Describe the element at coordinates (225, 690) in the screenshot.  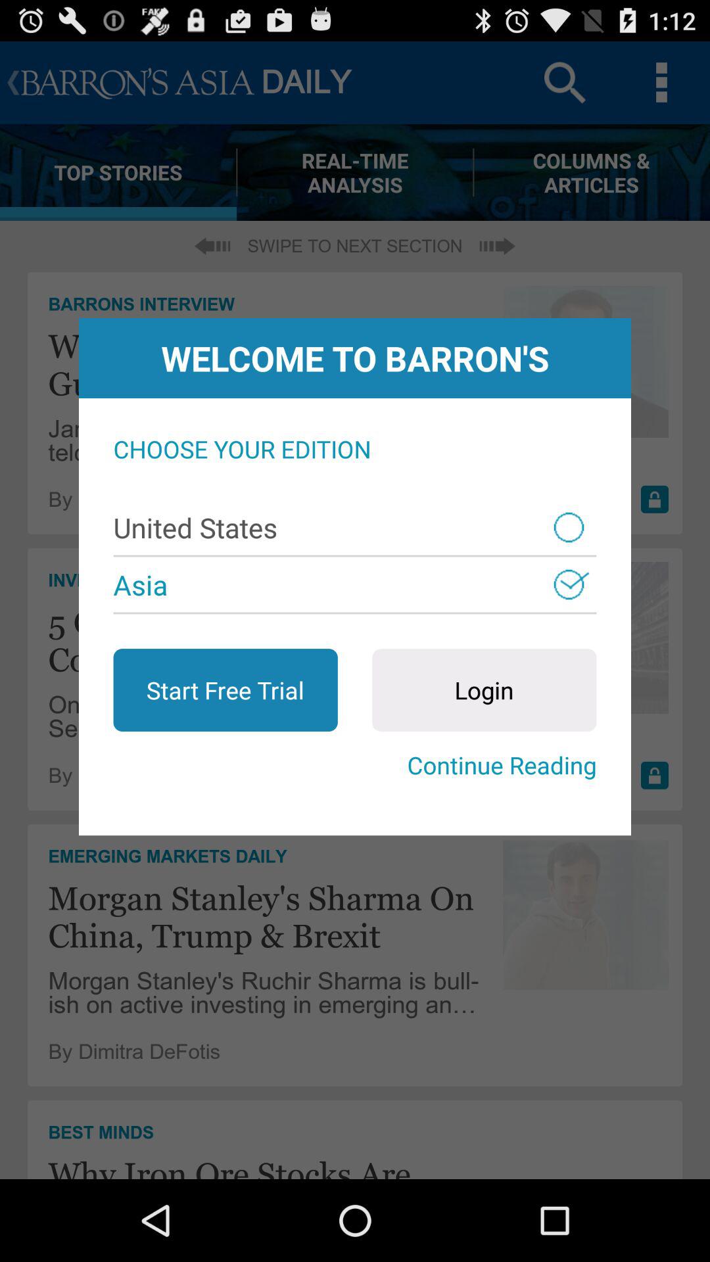
I see `choose start free trial icon` at that location.